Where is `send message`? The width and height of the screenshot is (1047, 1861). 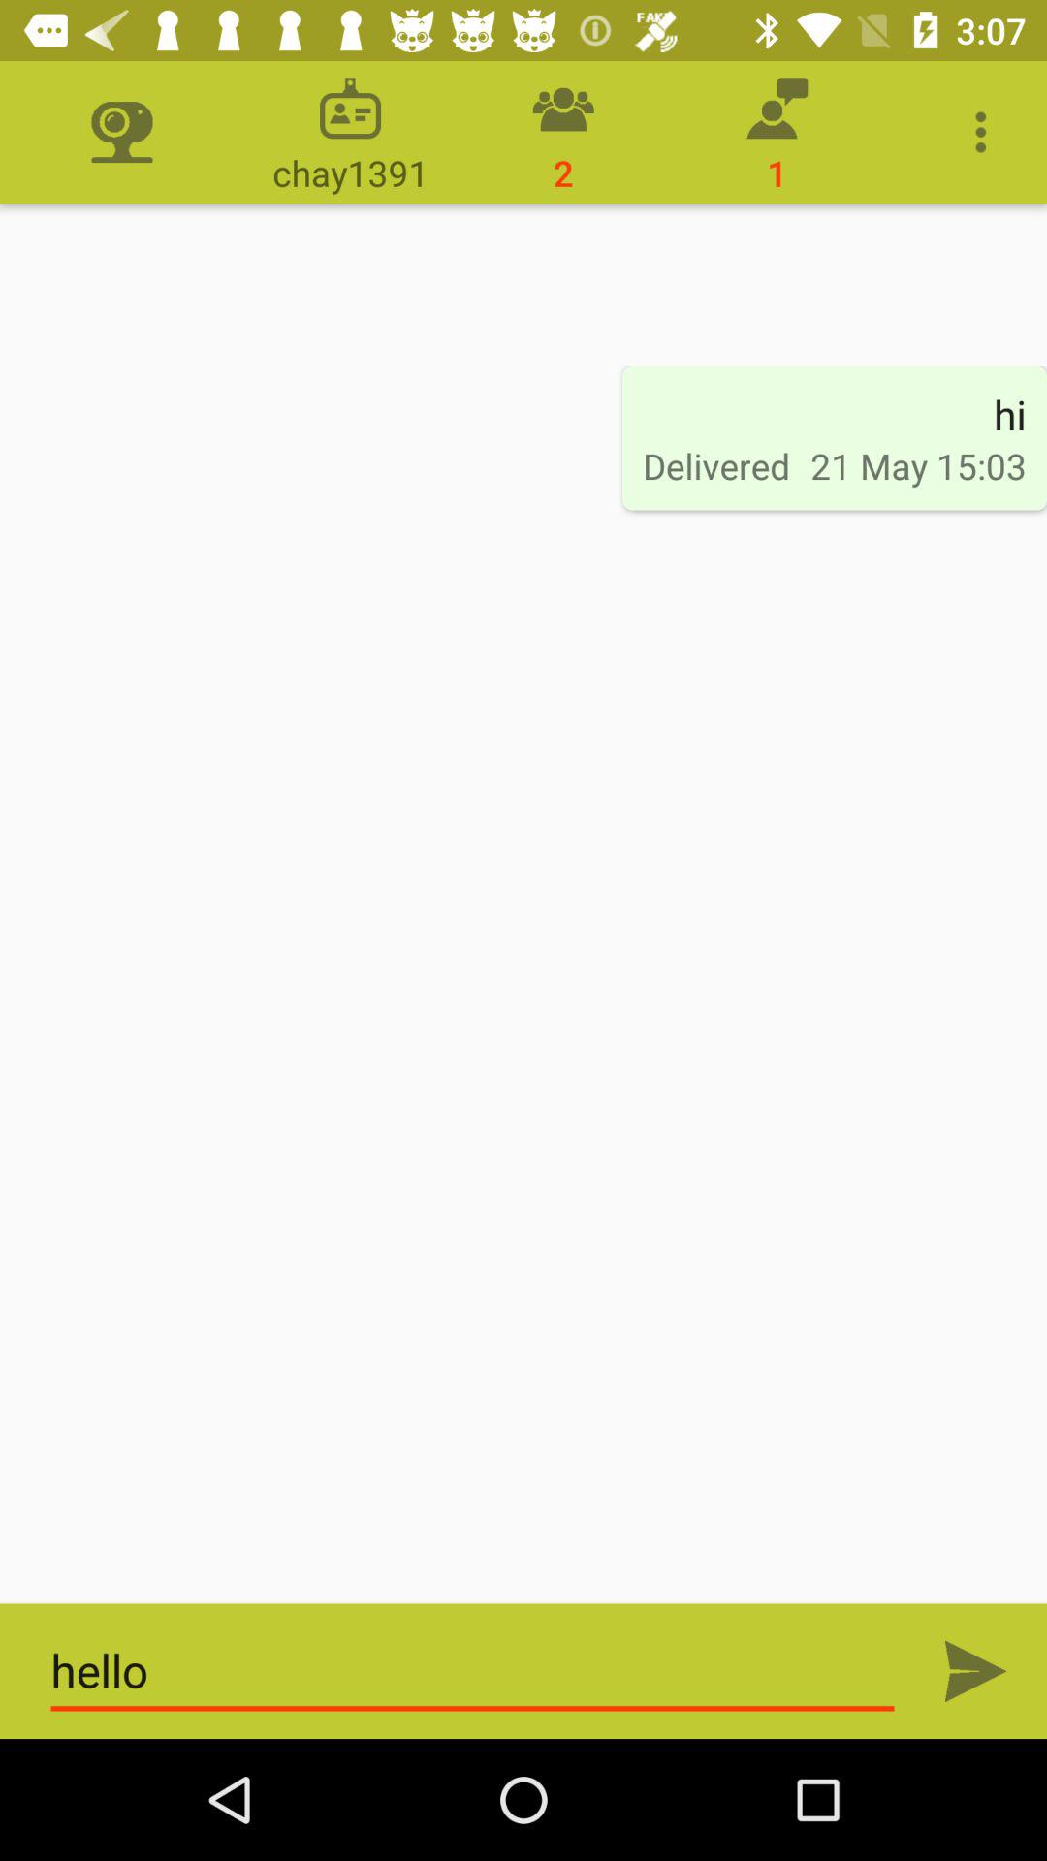 send message is located at coordinates (975, 1671).